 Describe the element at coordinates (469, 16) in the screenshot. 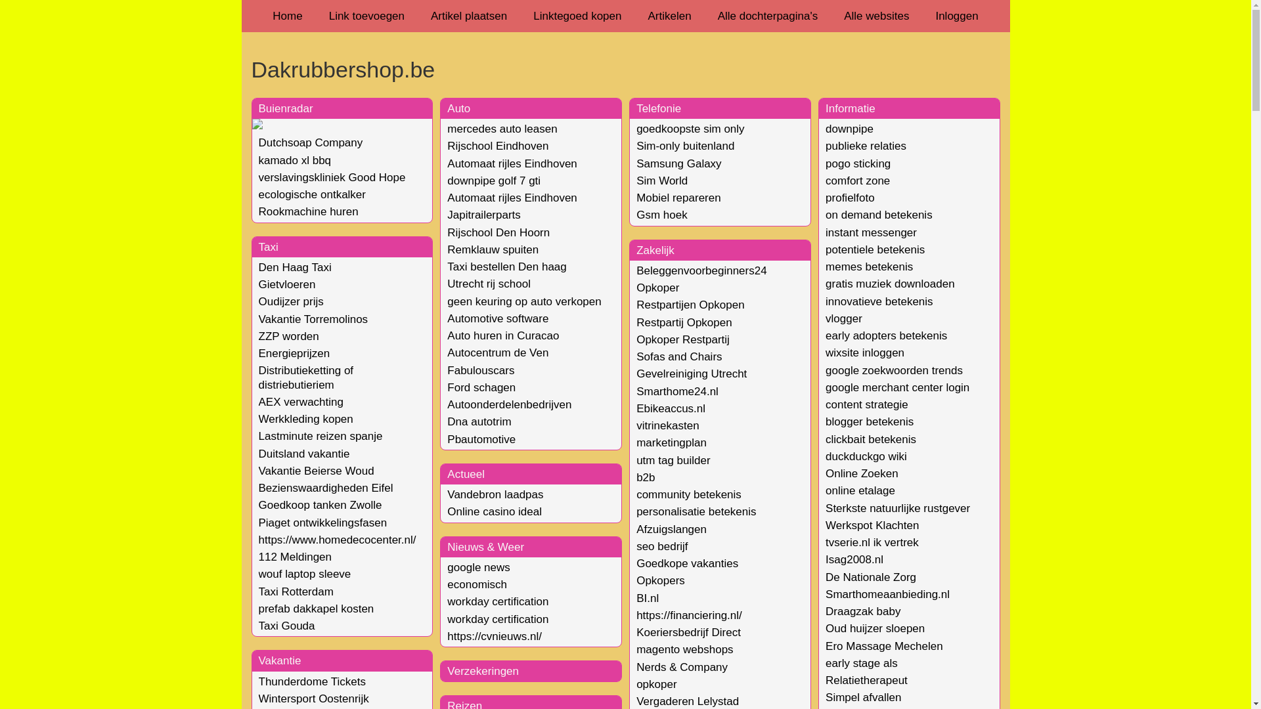

I see `Artikel plaatsen` at that location.